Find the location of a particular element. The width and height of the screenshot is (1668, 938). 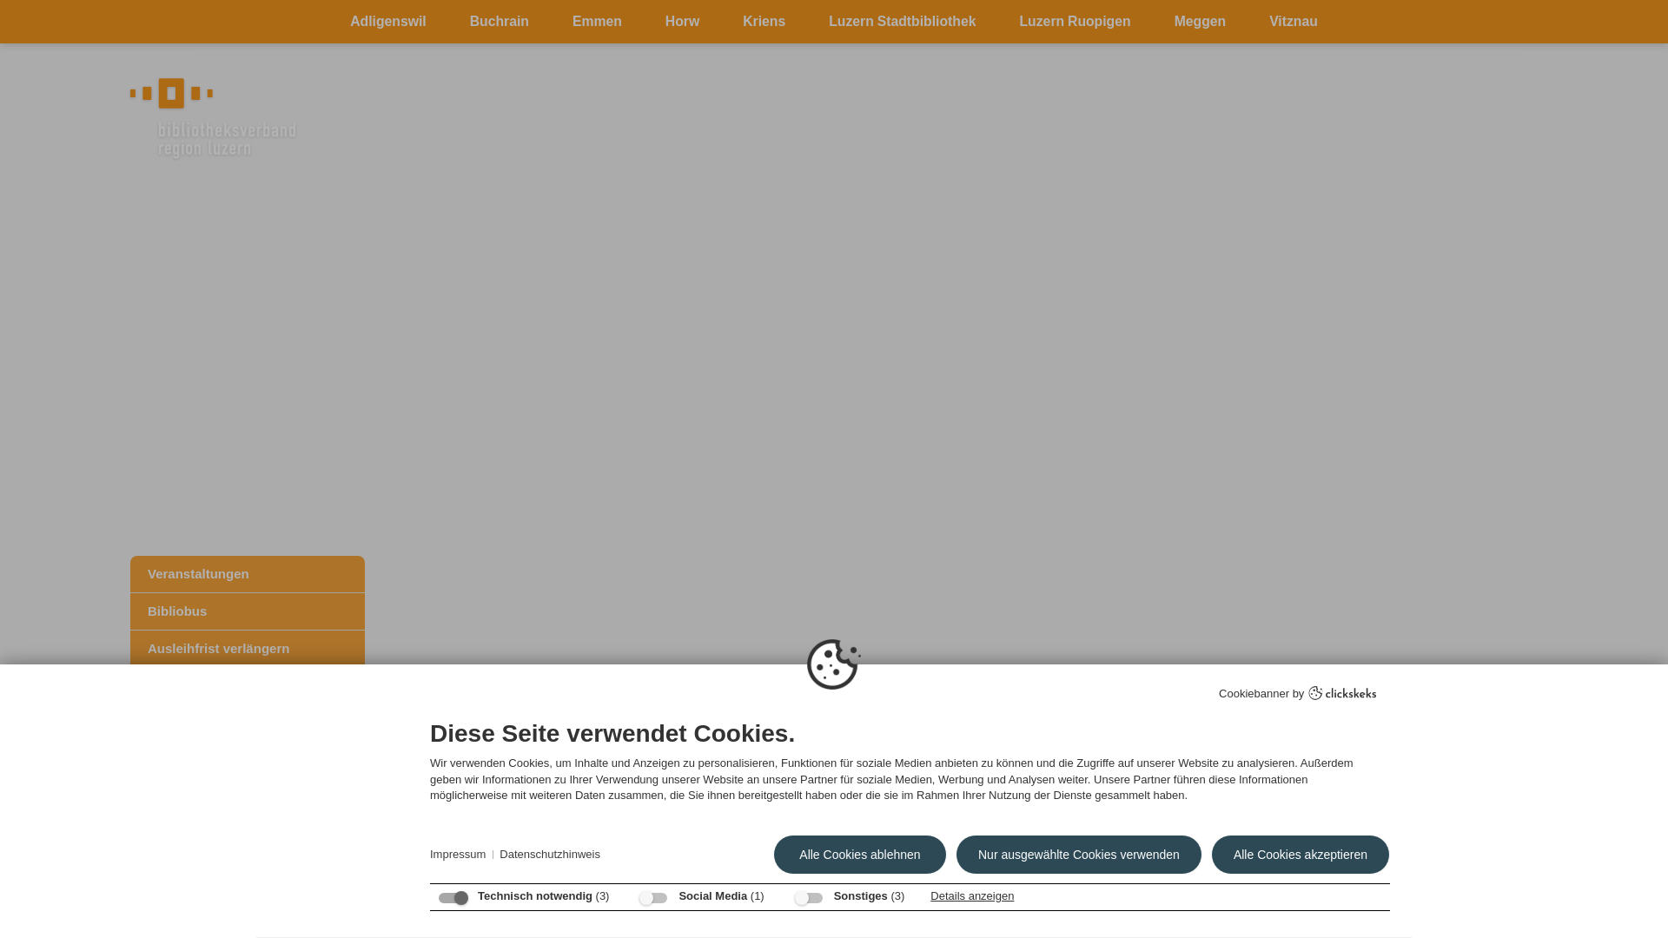

Abo bestellen is located at coordinates (248, 723).